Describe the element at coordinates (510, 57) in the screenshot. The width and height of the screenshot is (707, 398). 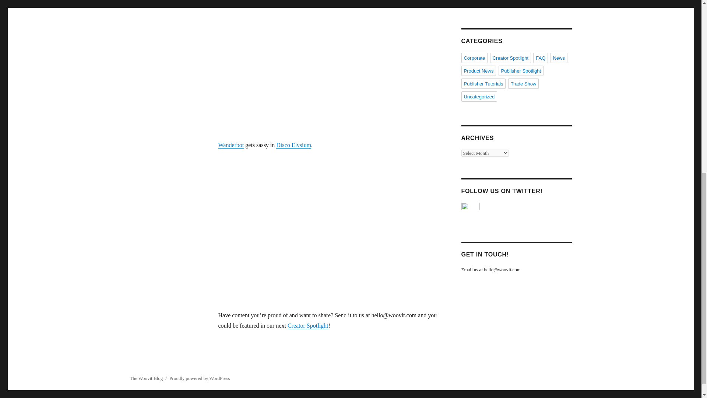
I see `Creator Spotlight` at that location.